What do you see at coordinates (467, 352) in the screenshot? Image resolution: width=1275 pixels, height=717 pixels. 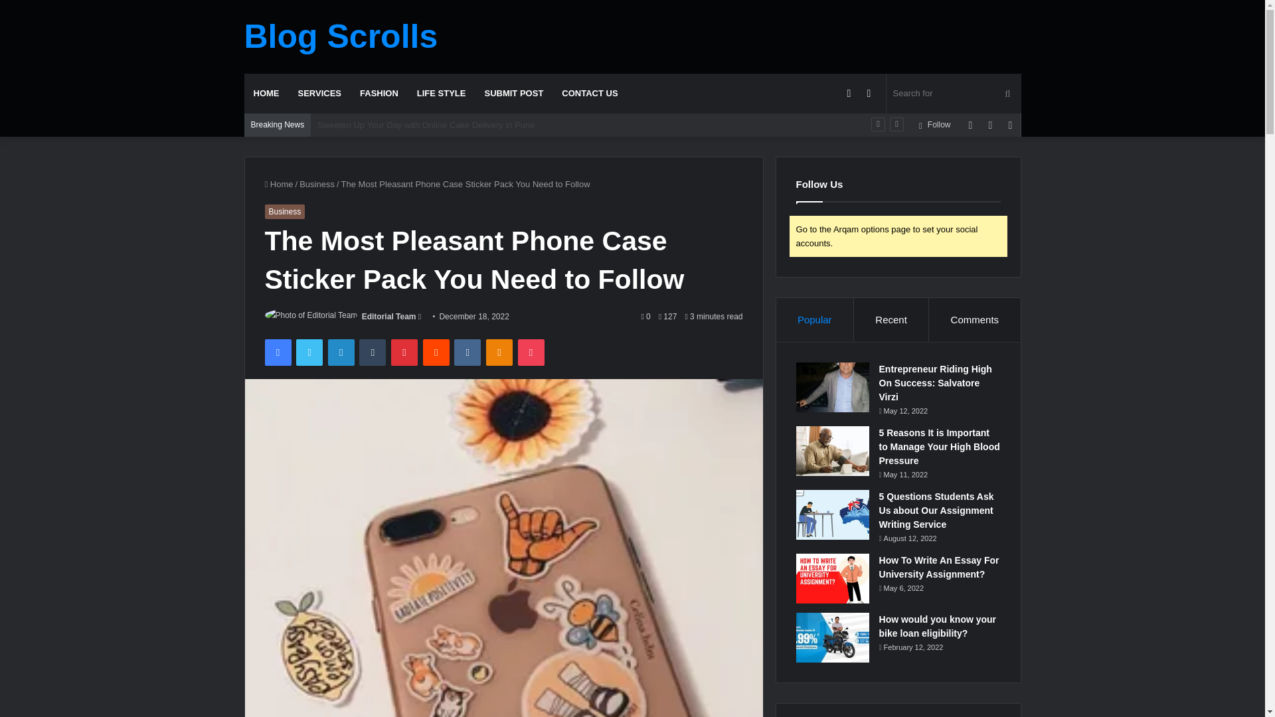 I see `VKontakte` at bounding box center [467, 352].